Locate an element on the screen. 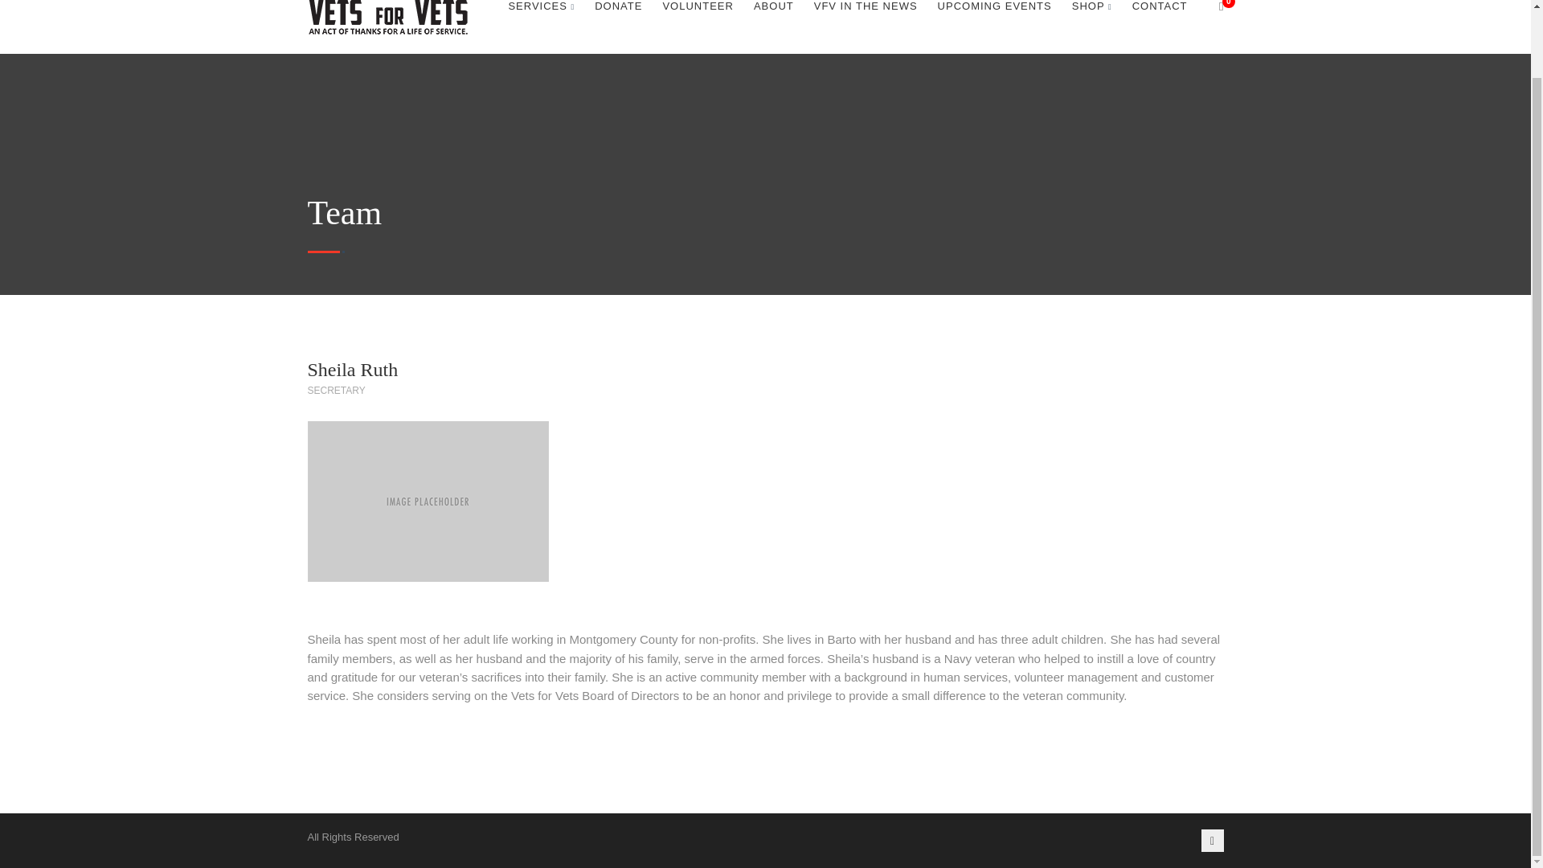 Image resolution: width=1543 pixels, height=868 pixels. UPCOMING EVENTS is located at coordinates (995, 13).